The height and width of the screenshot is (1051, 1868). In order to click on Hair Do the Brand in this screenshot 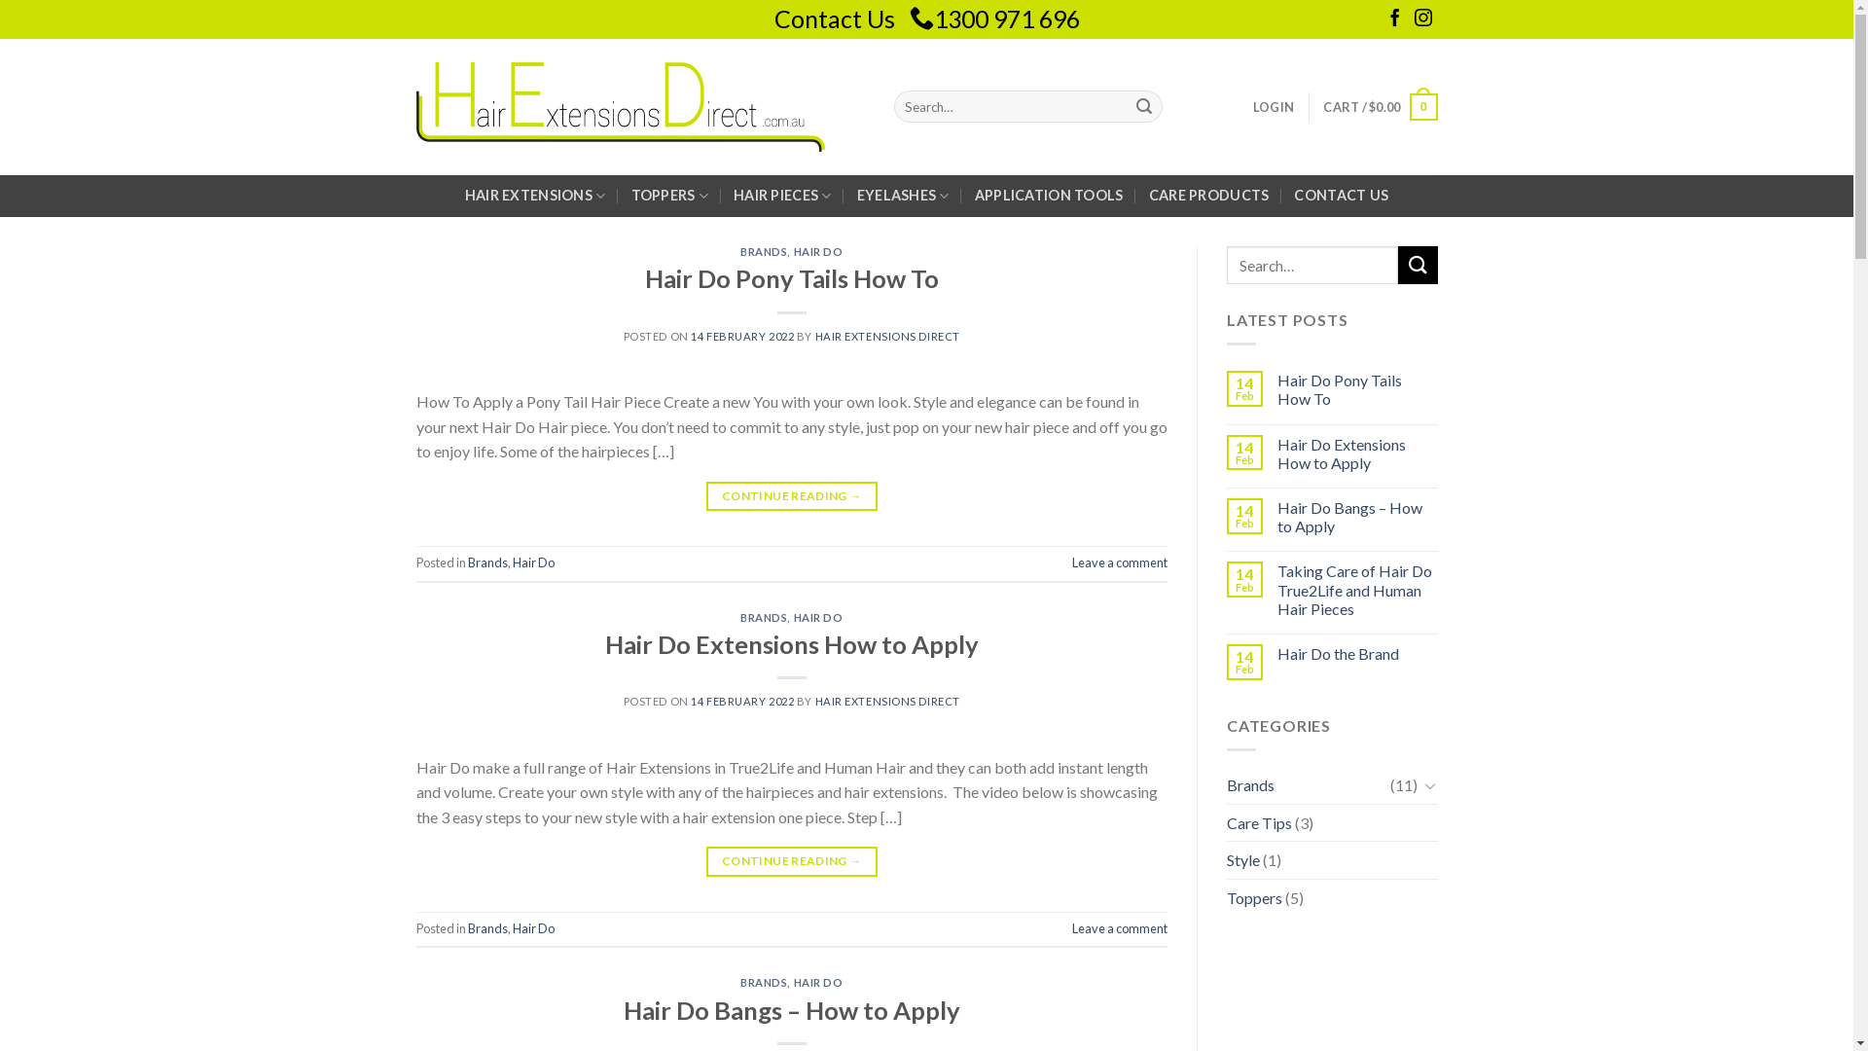, I will do `click(1358, 654)`.